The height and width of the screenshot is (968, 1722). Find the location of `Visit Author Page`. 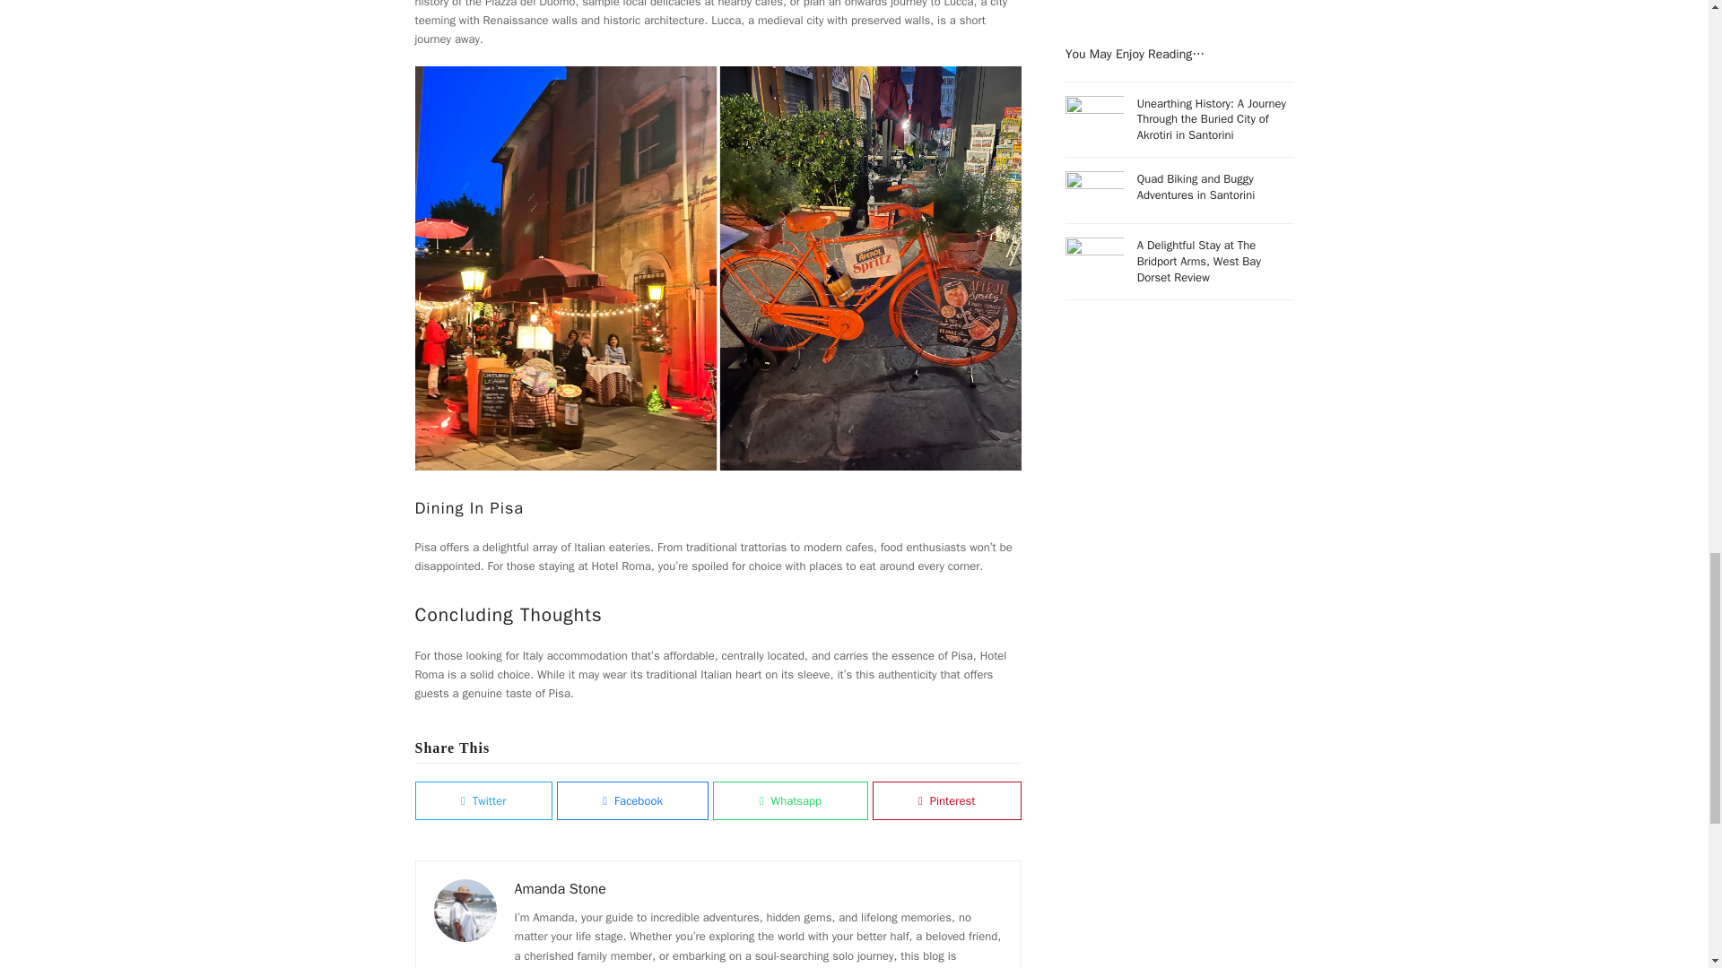

Visit Author Page is located at coordinates (465, 909).